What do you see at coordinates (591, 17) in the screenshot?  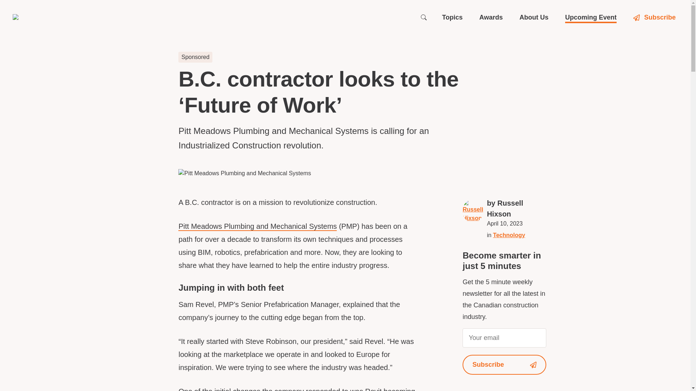 I see `Upcoming Event` at bounding box center [591, 17].